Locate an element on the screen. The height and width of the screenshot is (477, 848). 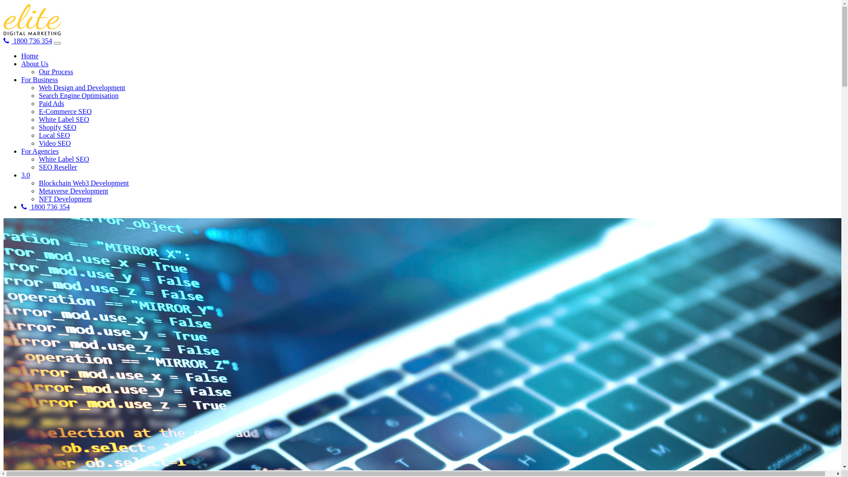
Blockchain Web3 Development is located at coordinates (84, 183).